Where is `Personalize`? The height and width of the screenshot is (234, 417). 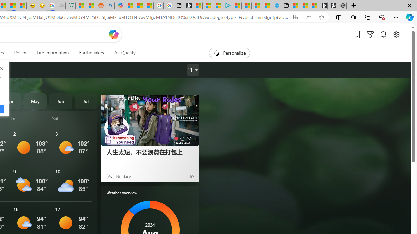 Personalize is located at coordinates (229, 53).